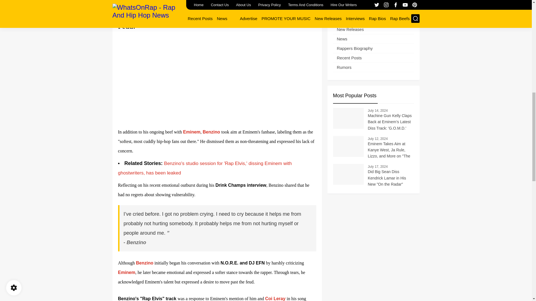  I want to click on Eminem, so click(192, 132).